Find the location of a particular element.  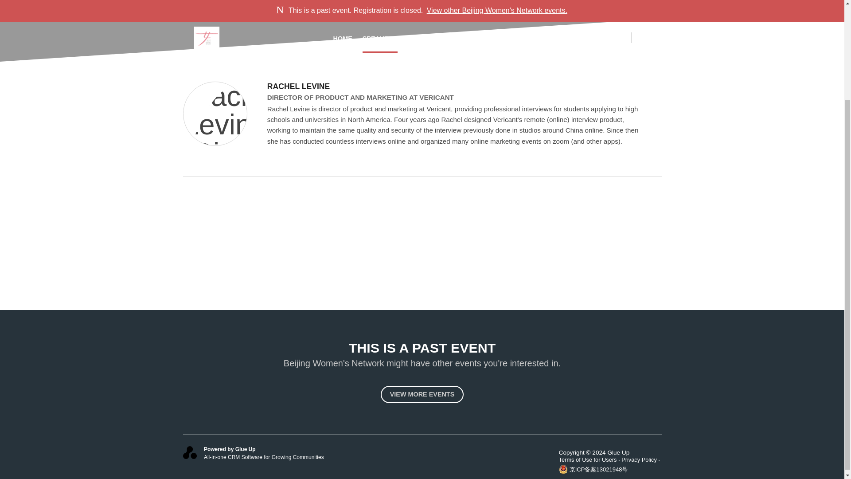

VIEW MORE EVENTS is located at coordinates (422, 395).